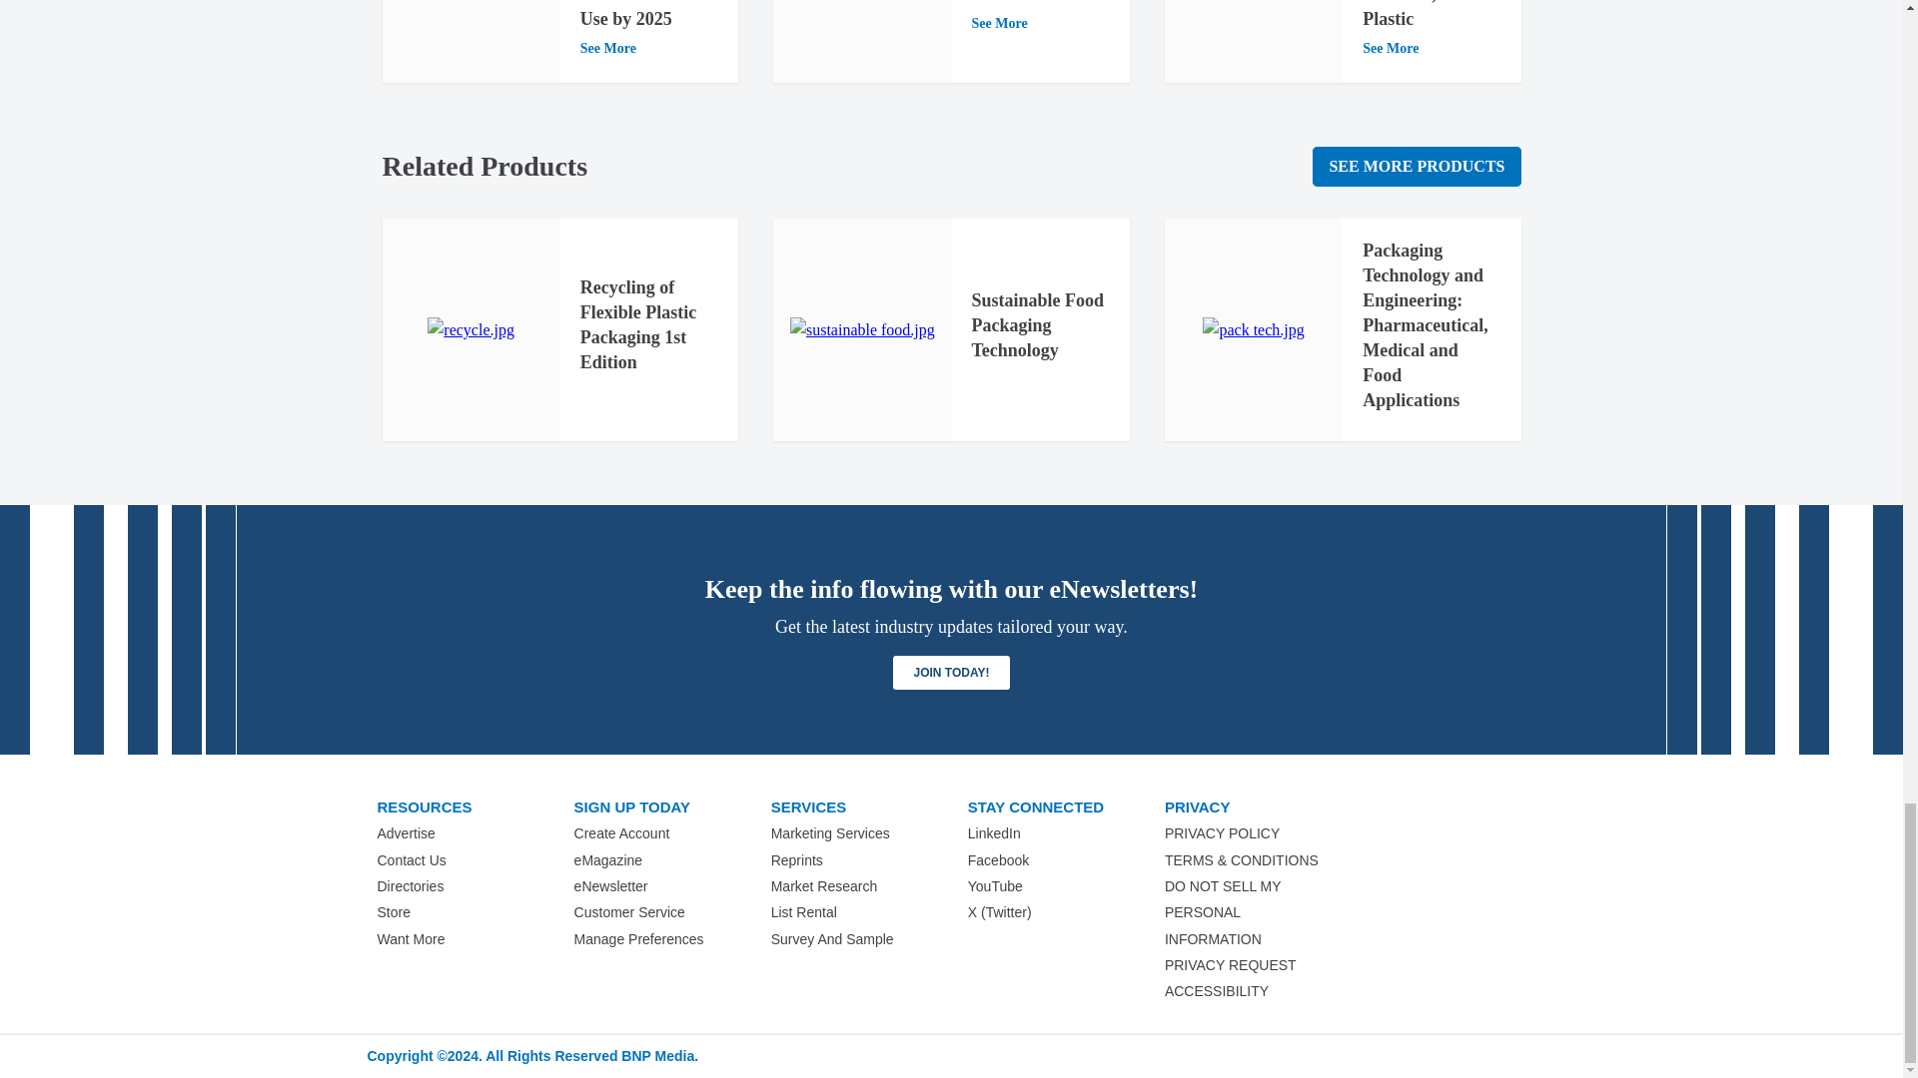 The image size is (1918, 1078). Describe the element at coordinates (471, 329) in the screenshot. I see `recycle.jpg` at that location.